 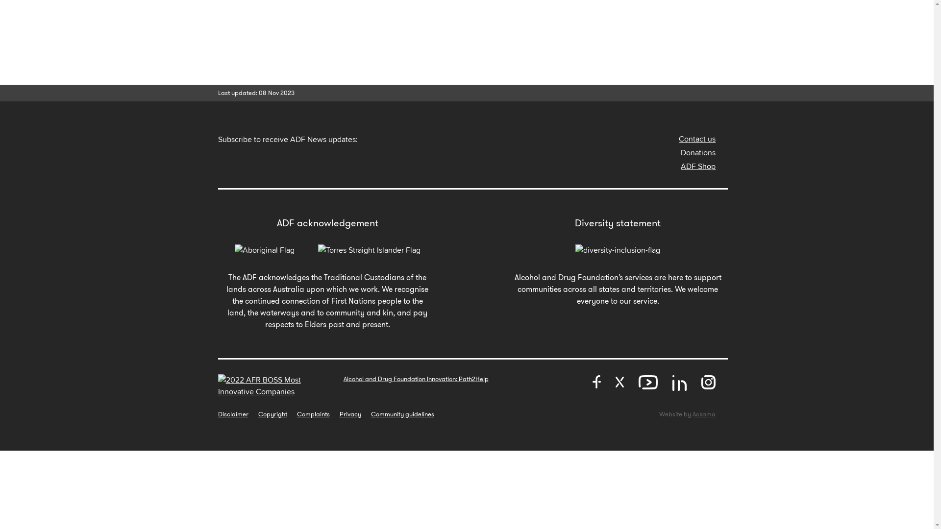 What do you see at coordinates (697, 139) in the screenshot?
I see `Contact us` at bounding box center [697, 139].